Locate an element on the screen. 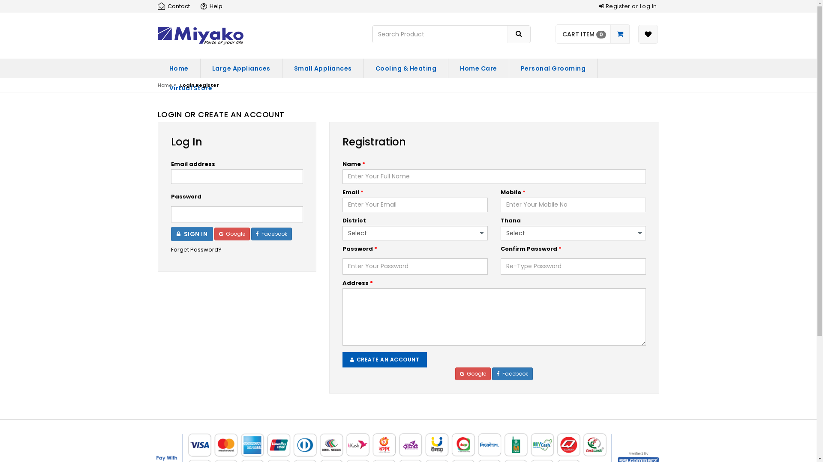 The height and width of the screenshot is (462, 823). Virtual Store is located at coordinates (191, 88).